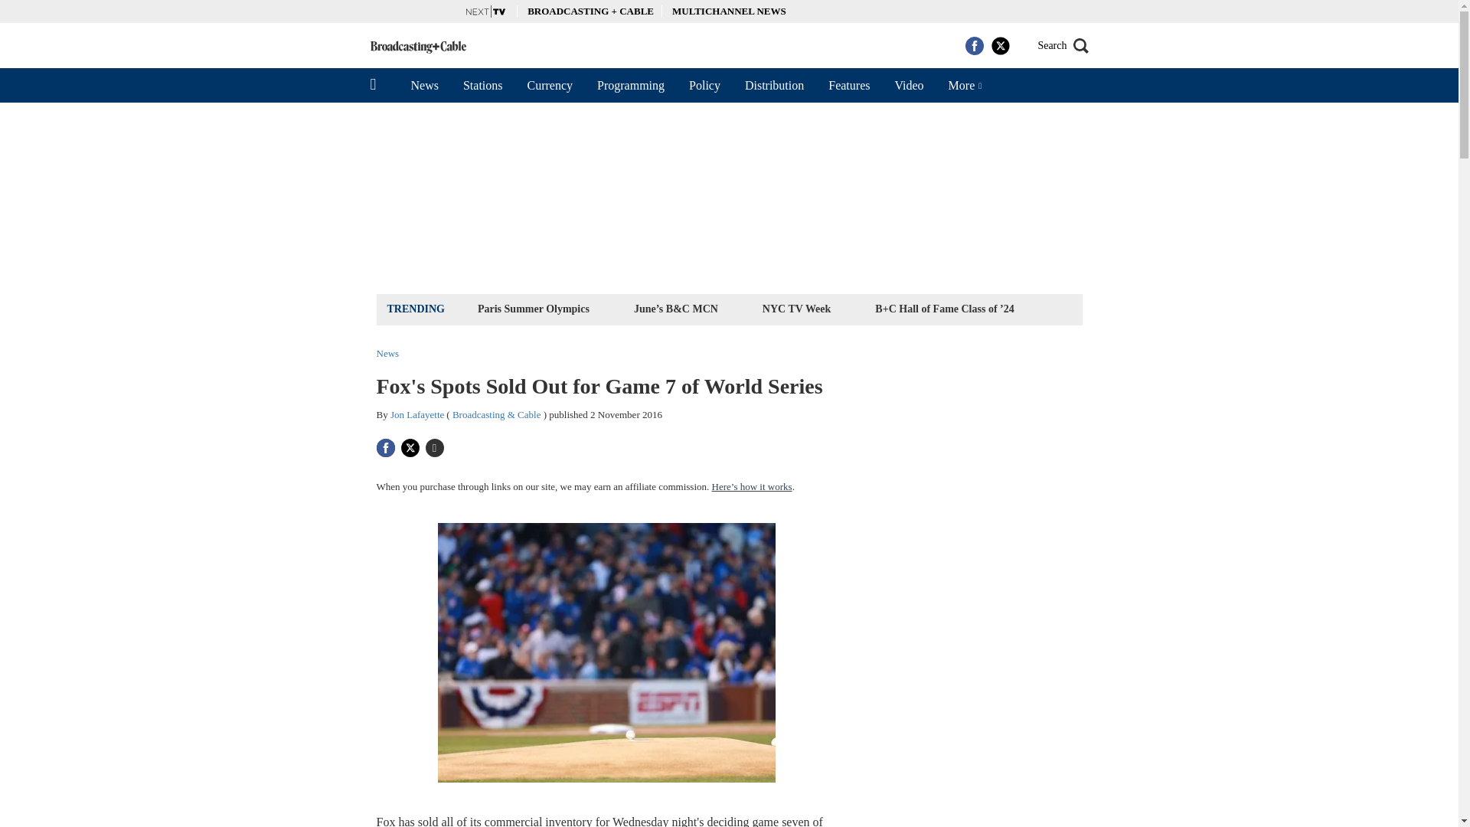 Image resolution: width=1470 pixels, height=827 pixels. Describe the element at coordinates (796, 308) in the screenshot. I see `NYC TV Week` at that location.